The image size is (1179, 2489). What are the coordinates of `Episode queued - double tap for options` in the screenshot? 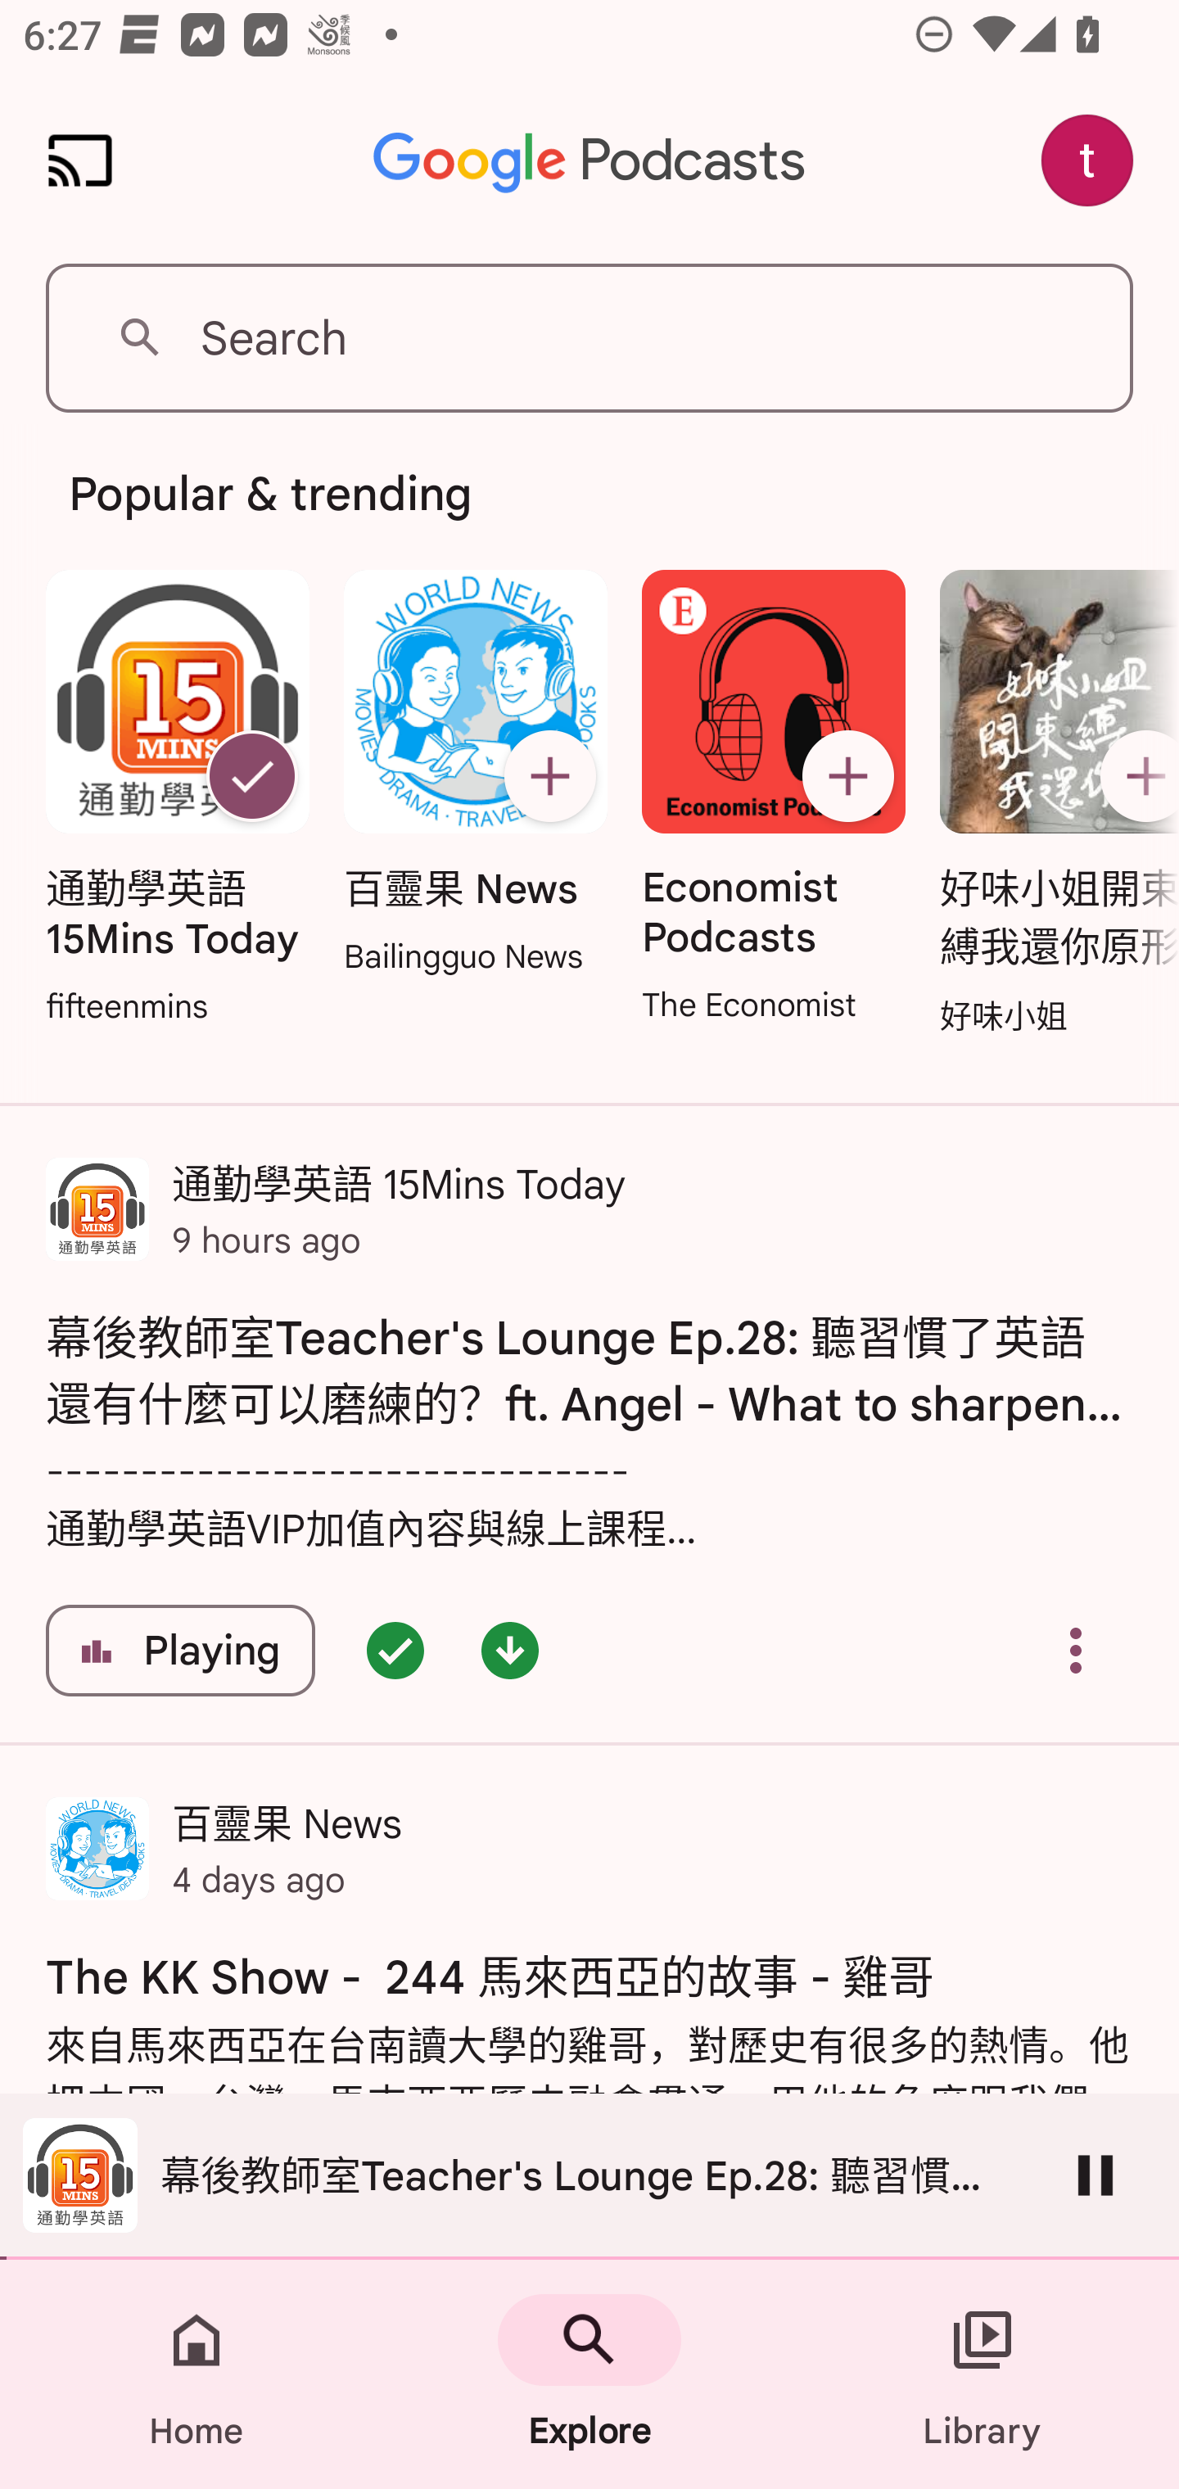 It's located at (395, 1651).